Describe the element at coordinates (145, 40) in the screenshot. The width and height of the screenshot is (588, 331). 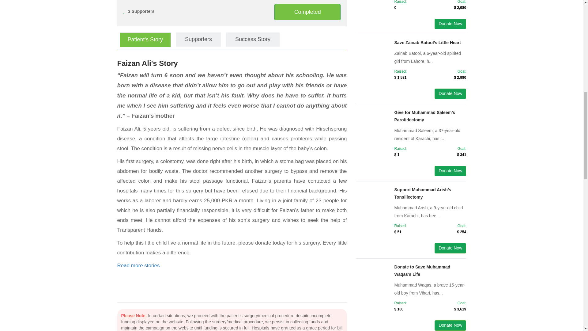
I see `Patient's Story` at that location.